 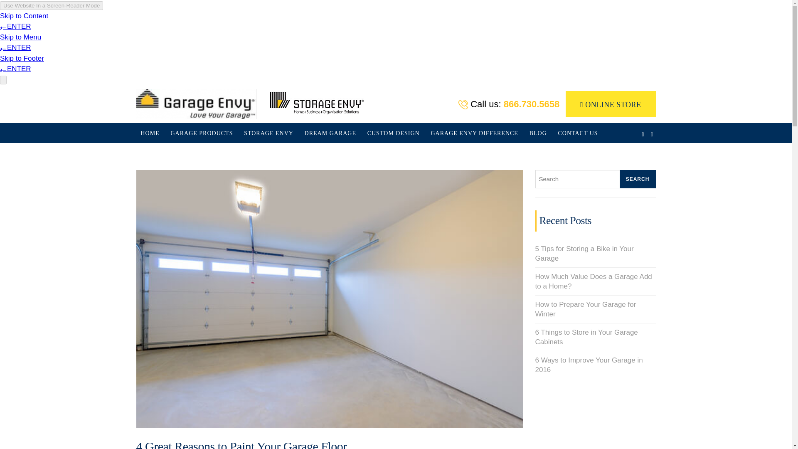 I want to click on GARAGE ENVY DIFFERENCE, so click(x=474, y=133).